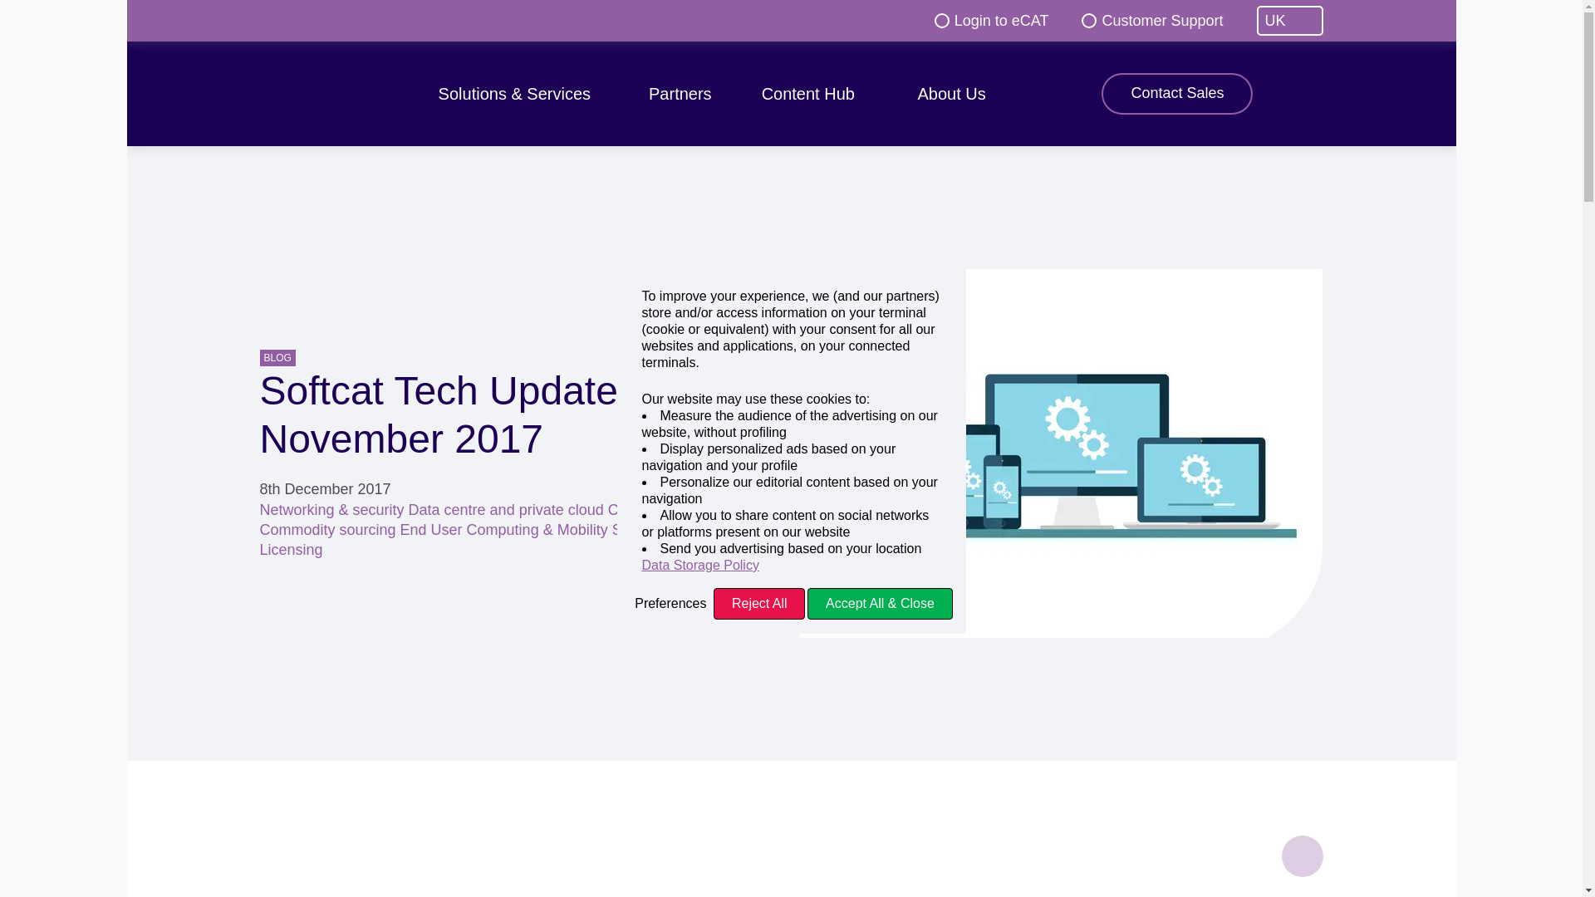  I want to click on About Us, so click(957, 94).